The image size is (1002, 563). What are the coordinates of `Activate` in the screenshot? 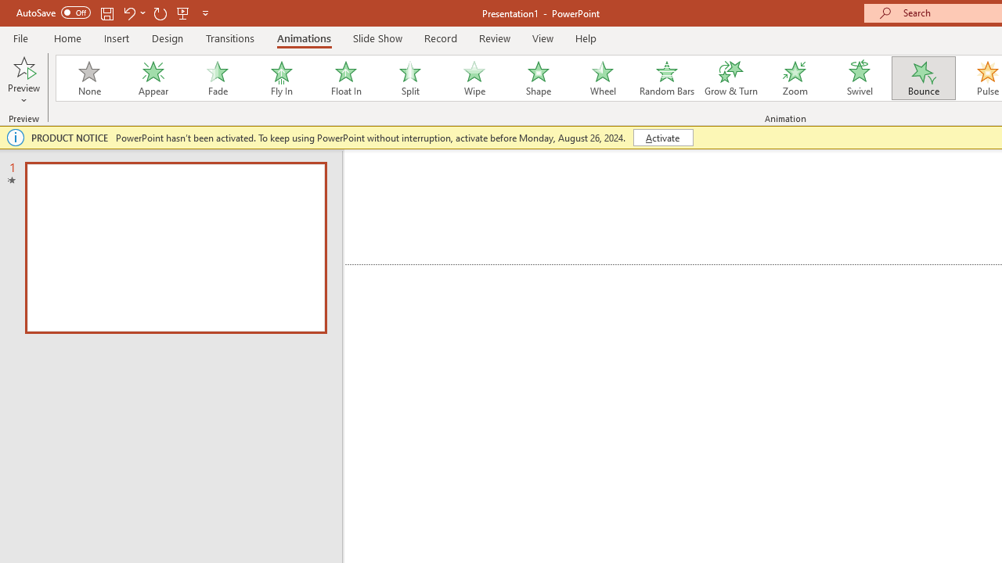 It's located at (662, 138).